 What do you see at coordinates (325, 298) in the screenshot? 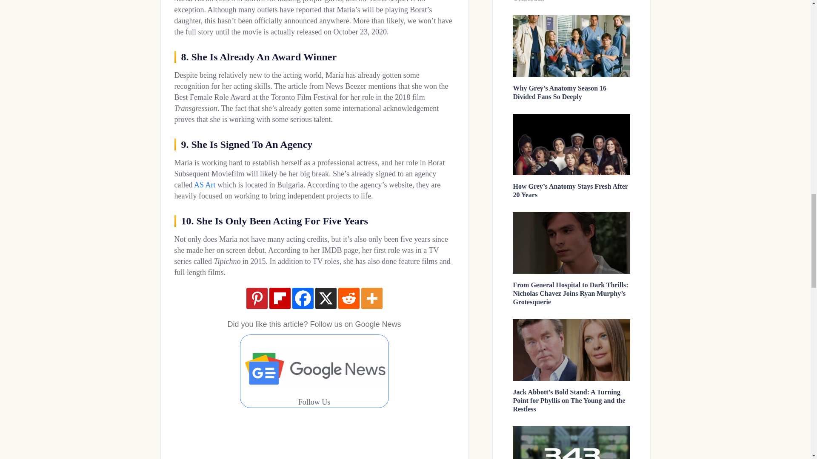
I see `X` at bounding box center [325, 298].